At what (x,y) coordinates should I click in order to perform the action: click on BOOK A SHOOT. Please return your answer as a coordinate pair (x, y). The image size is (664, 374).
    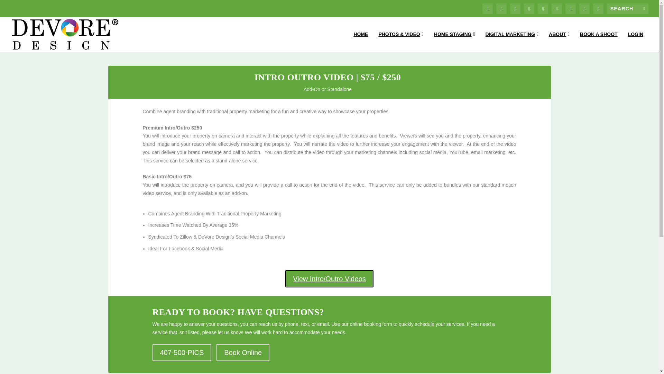
    Looking at the image, I should click on (598, 42).